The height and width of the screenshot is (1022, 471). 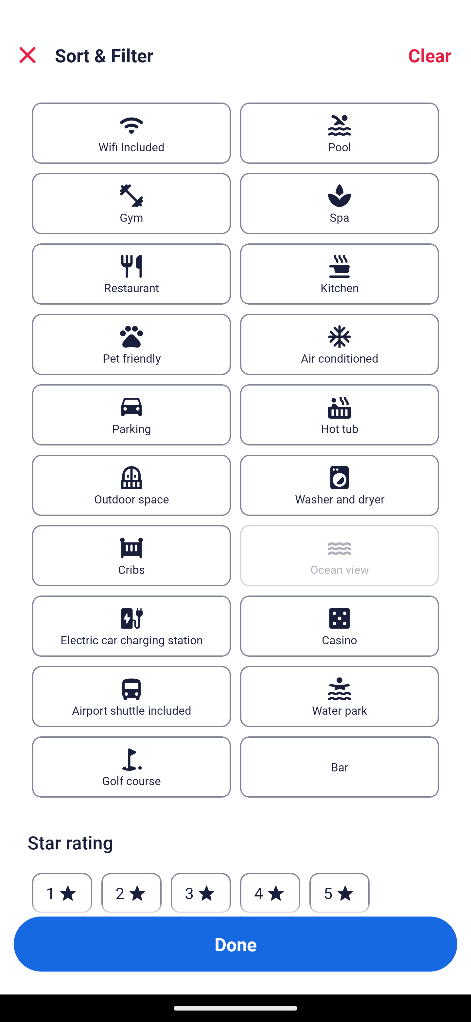 What do you see at coordinates (27, 55) in the screenshot?
I see `Close Sort and Filter` at bounding box center [27, 55].